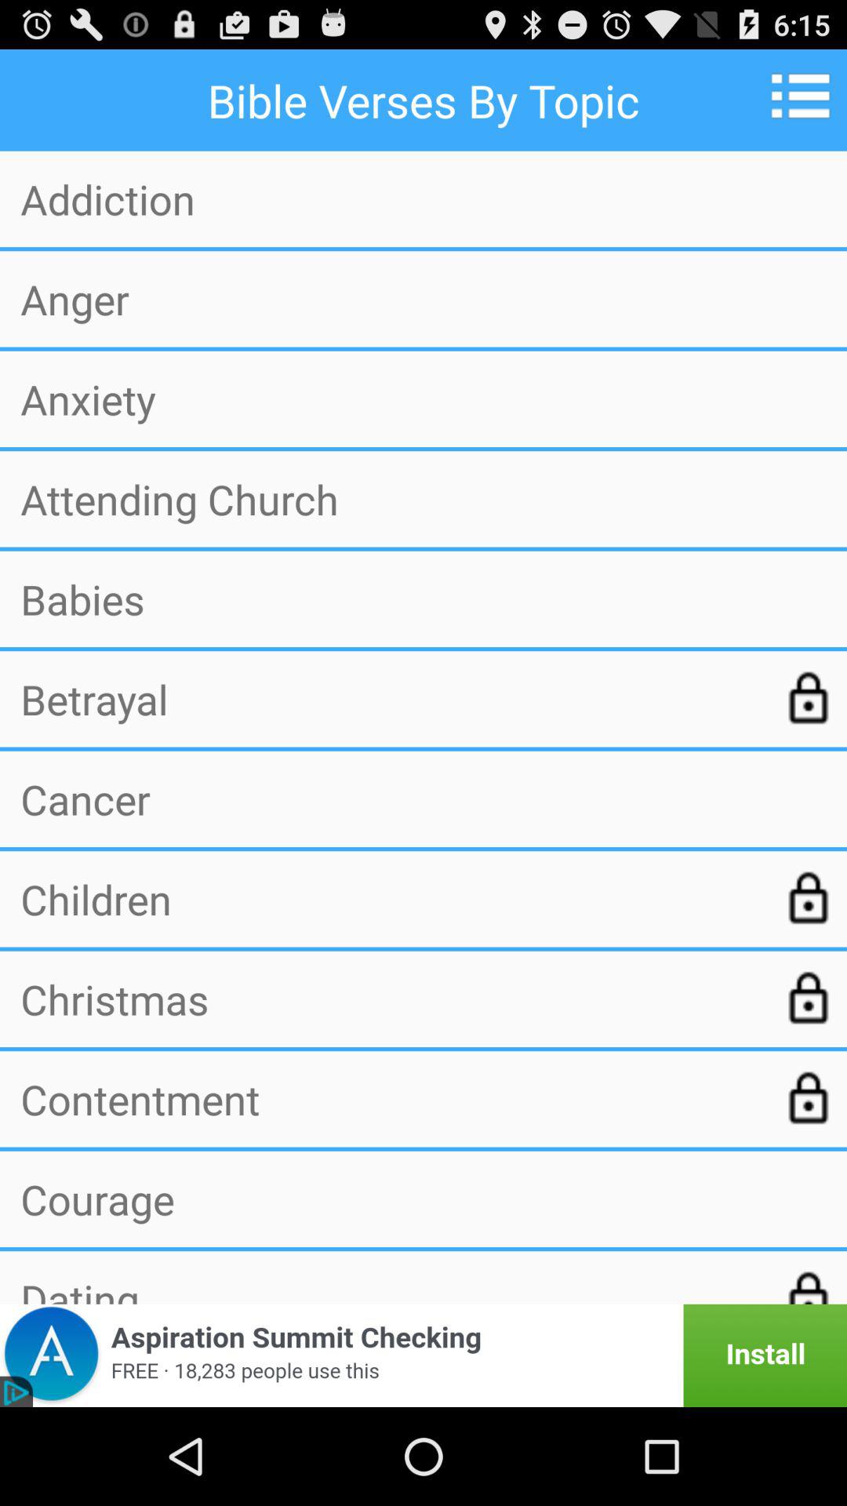  What do you see at coordinates (806, 96) in the screenshot?
I see `launch the icon at the top right corner` at bounding box center [806, 96].